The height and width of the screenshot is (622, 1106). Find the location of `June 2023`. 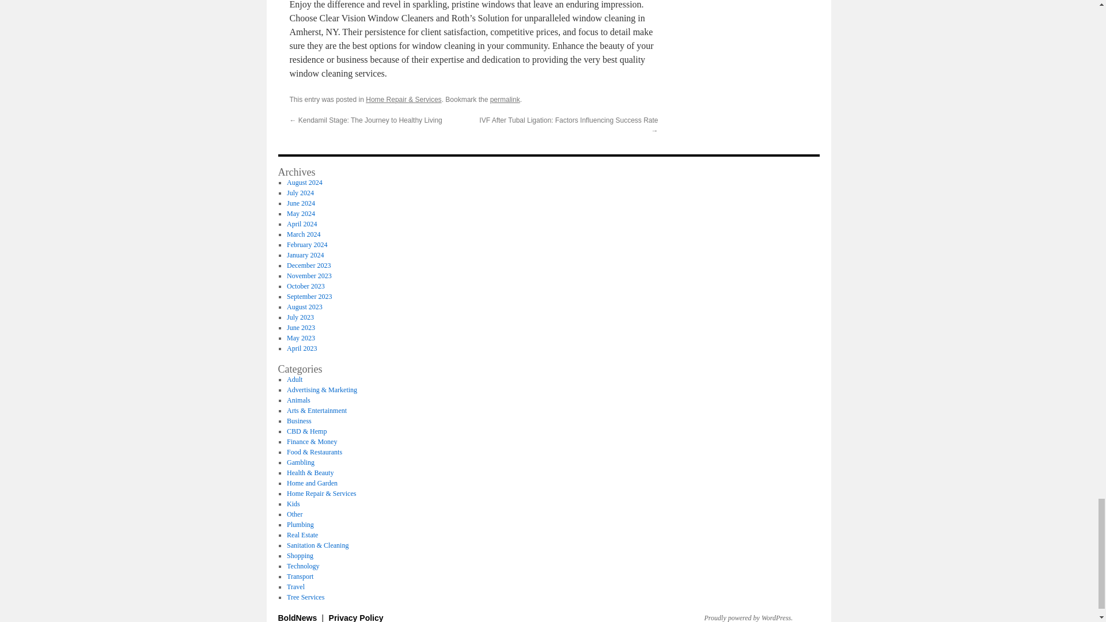

June 2023 is located at coordinates (301, 327).